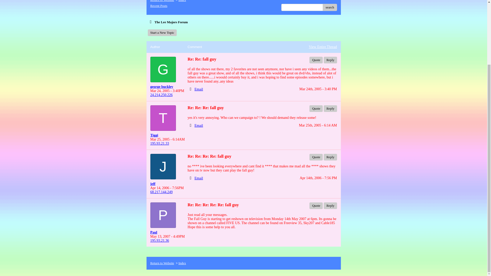 The image size is (491, 276). What do you see at coordinates (159, 6) in the screenshot?
I see `Recent Posts` at bounding box center [159, 6].